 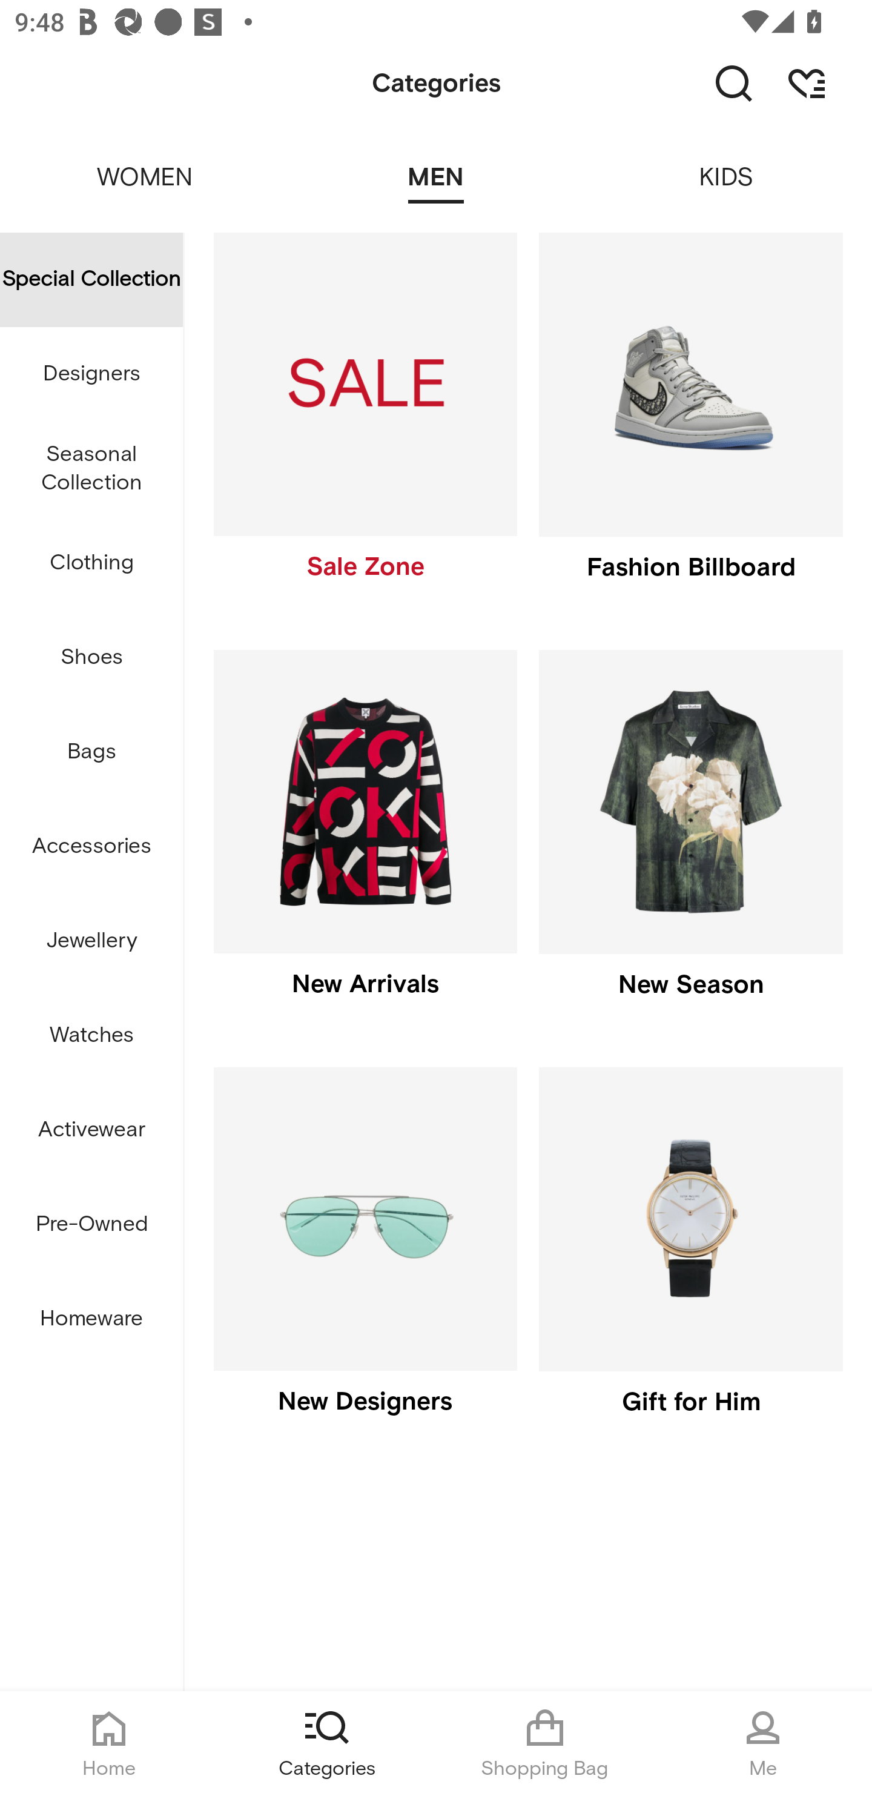 I want to click on Fashion Billboard, so click(x=690, y=423).